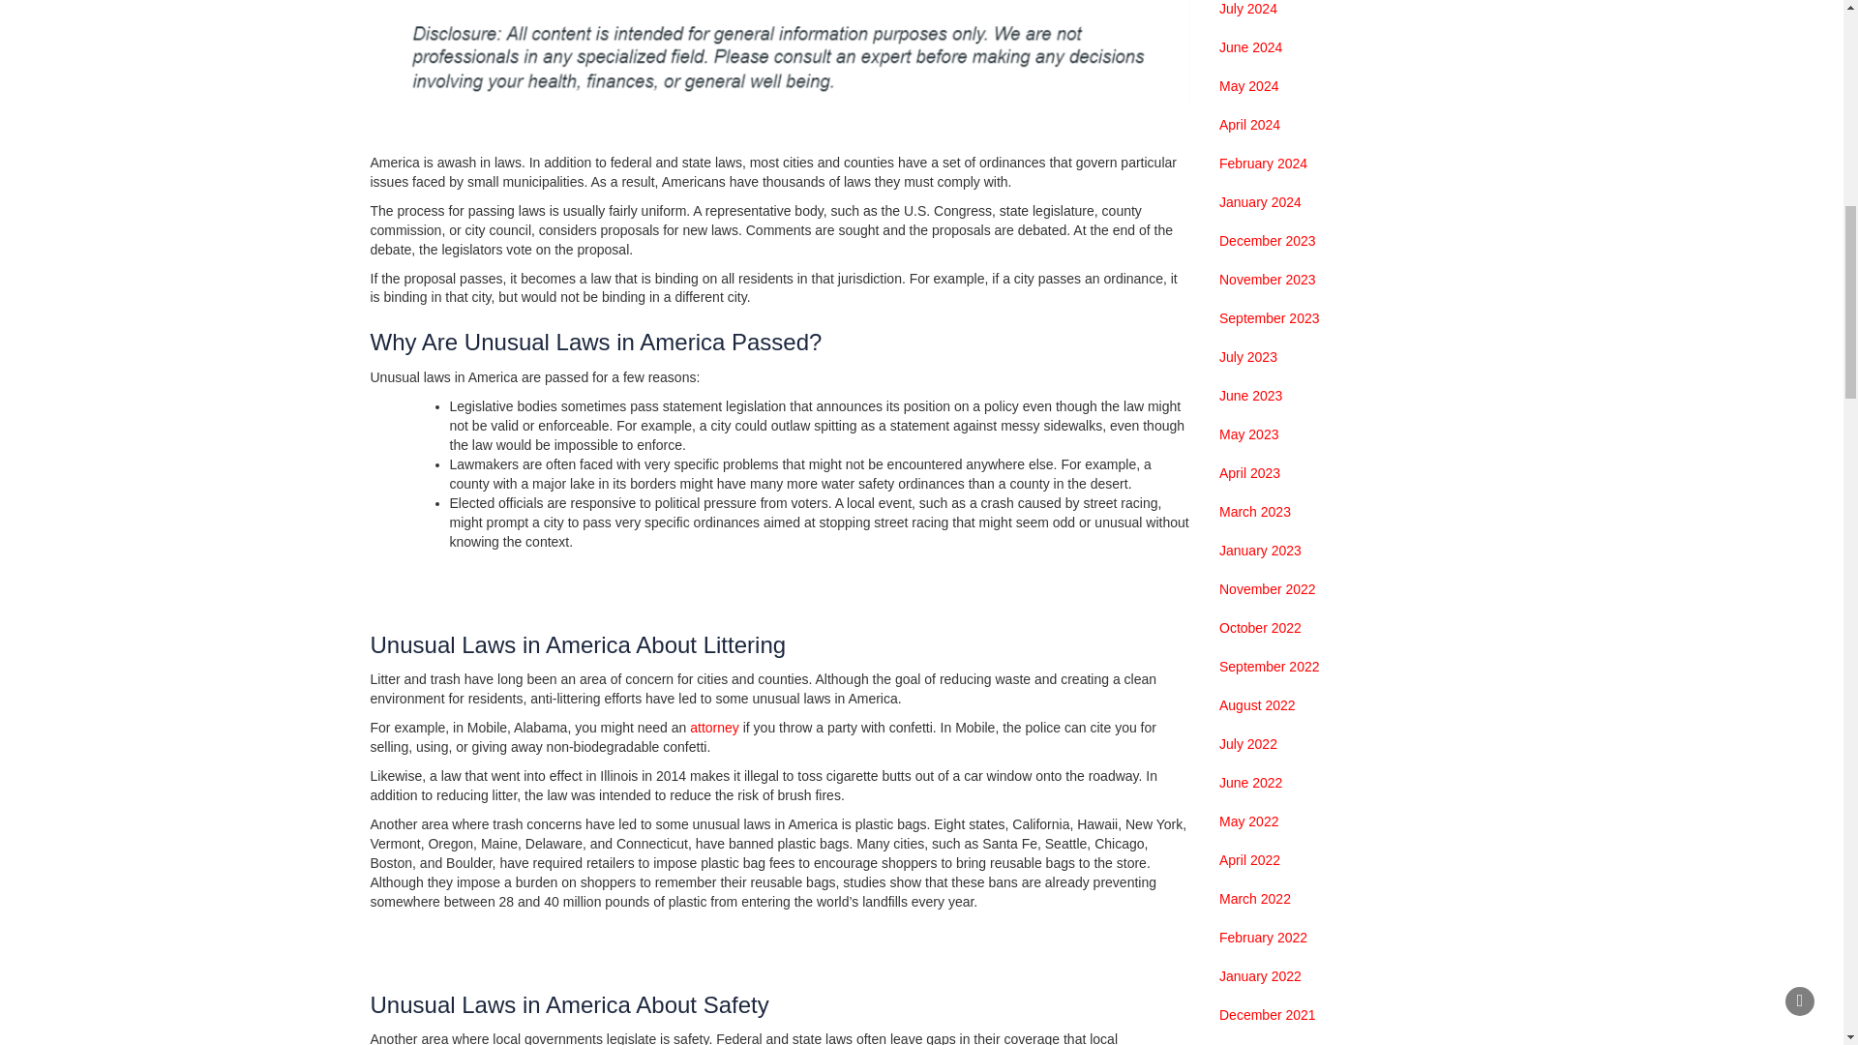 The image size is (1858, 1045). I want to click on April 2024, so click(1248, 126).